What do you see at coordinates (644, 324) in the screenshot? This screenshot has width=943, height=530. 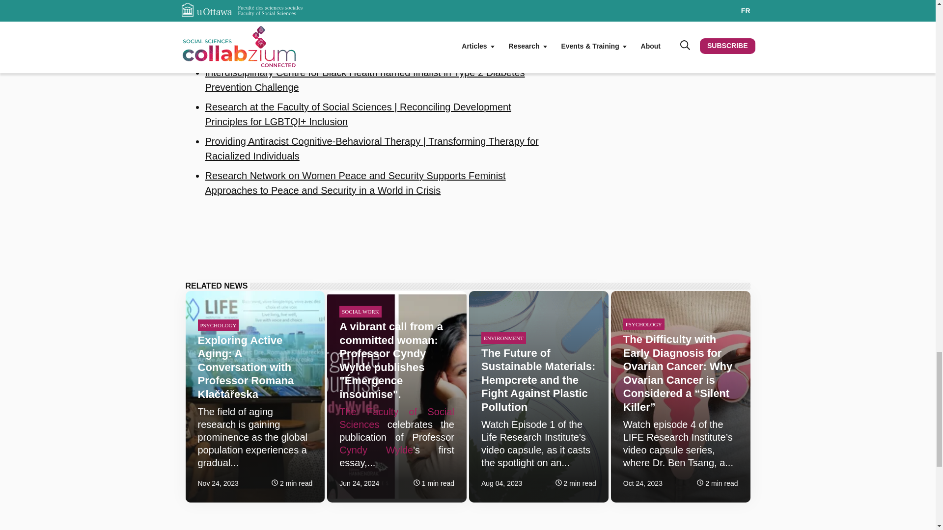 I see `PSYCHOLOGY` at bounding box center [644, 324].